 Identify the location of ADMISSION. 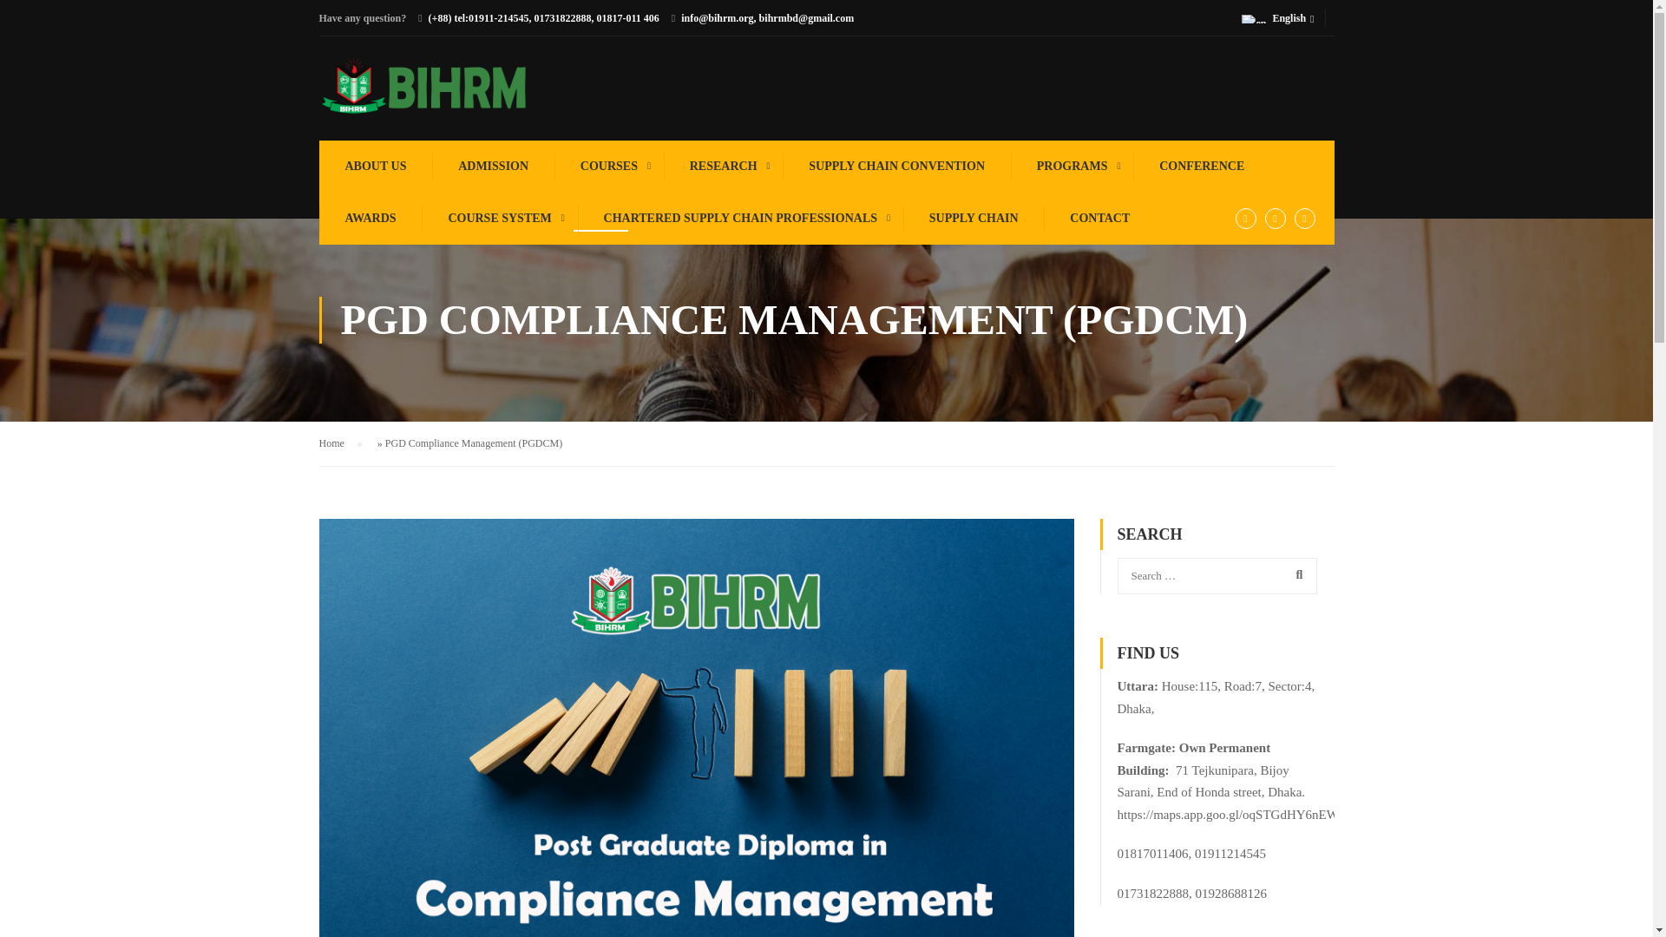
(491, 167).